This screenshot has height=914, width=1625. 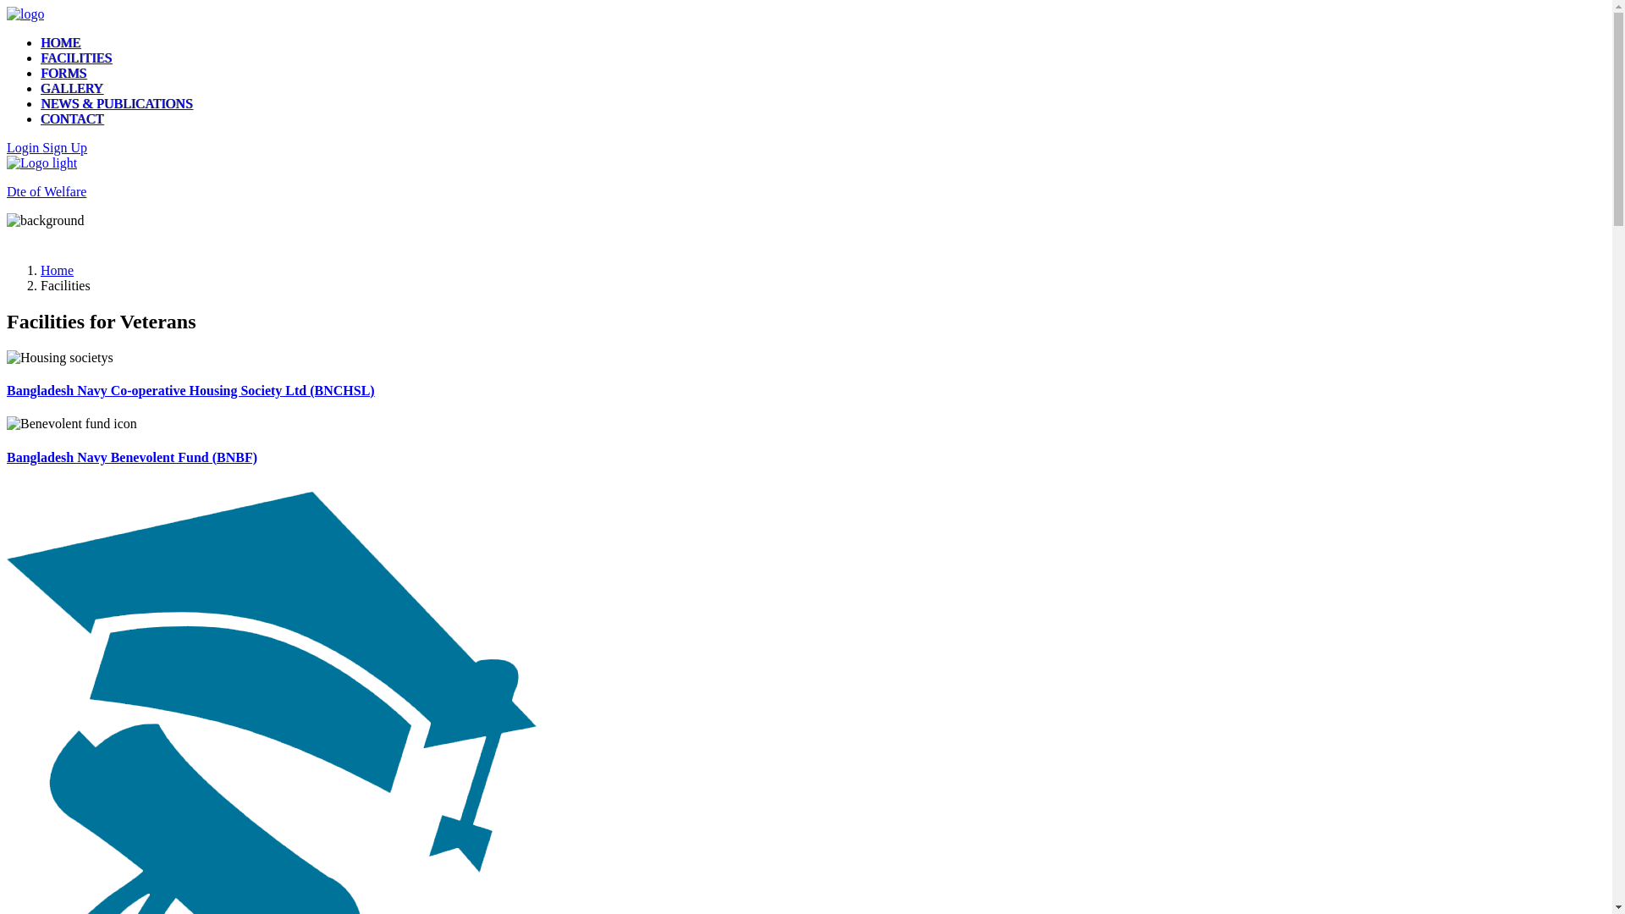 What do you see at coordinates (58, 271) in the screenshot?
I see `Home` at bounding box center [58, 271].